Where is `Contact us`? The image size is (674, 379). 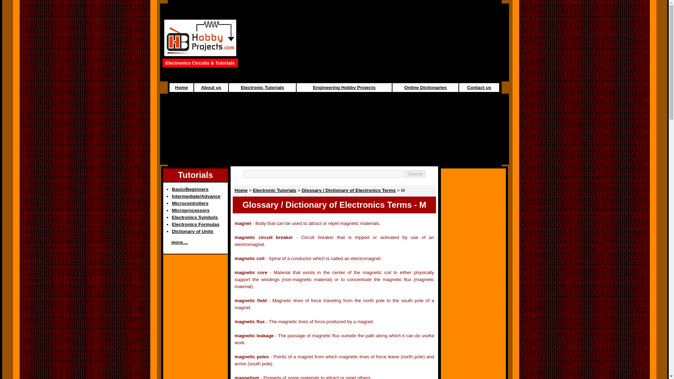 Contact us is located at coordinates (479, 87).